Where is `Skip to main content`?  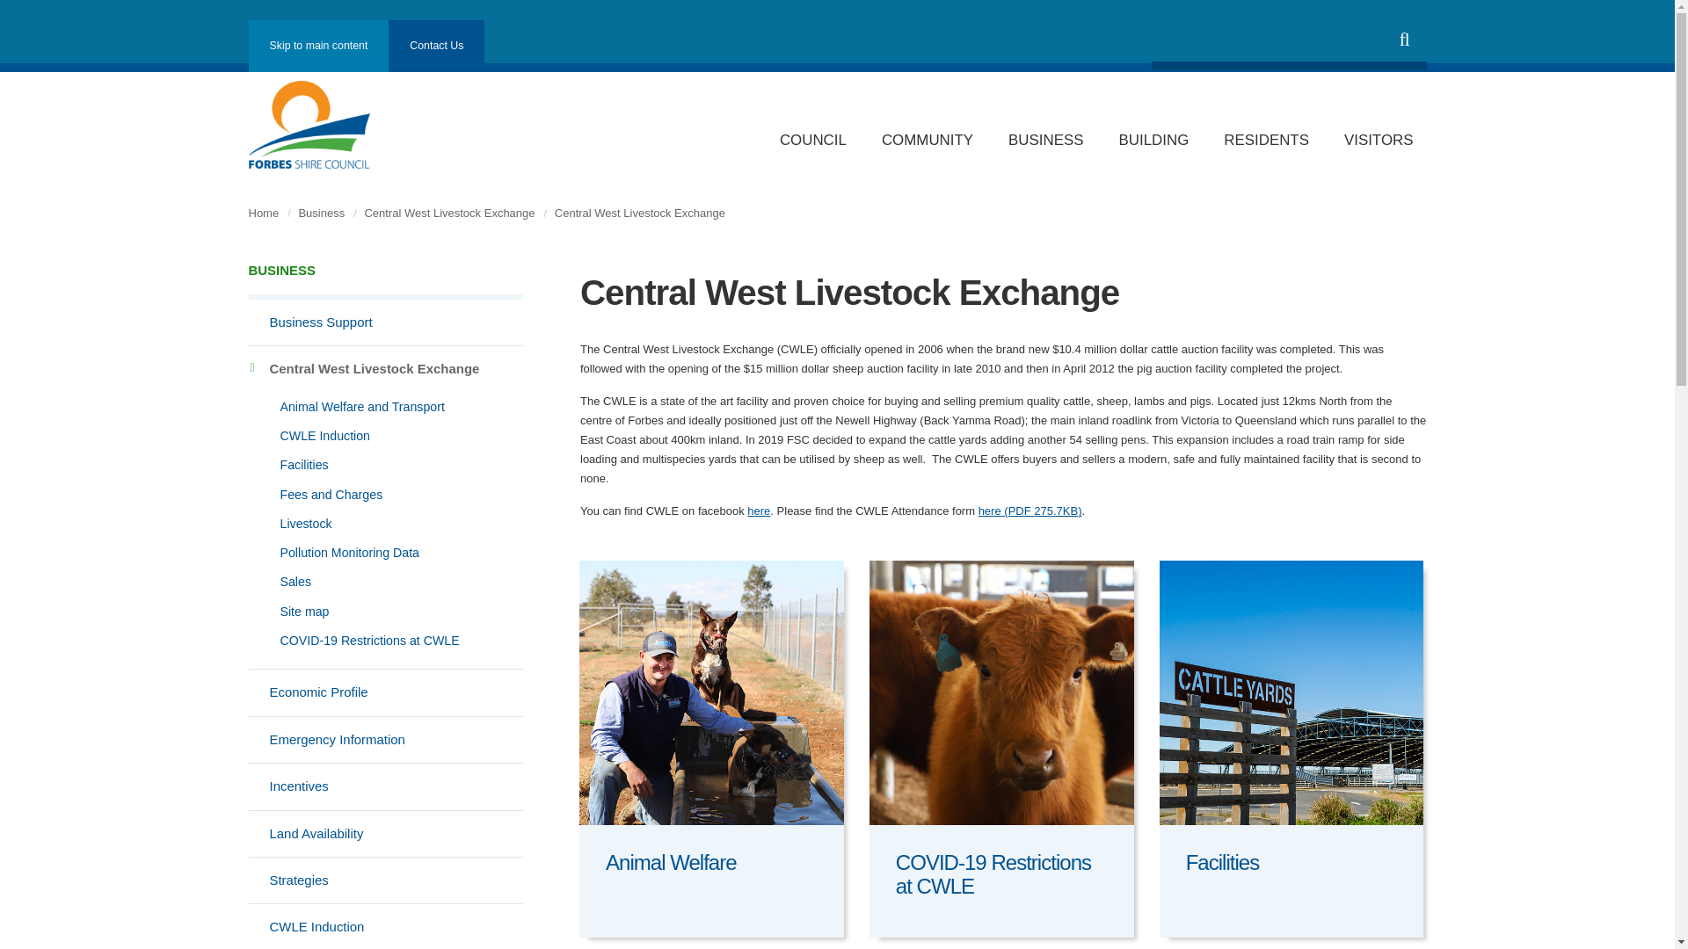
Skip to main content is located at coordinates (318, 46).